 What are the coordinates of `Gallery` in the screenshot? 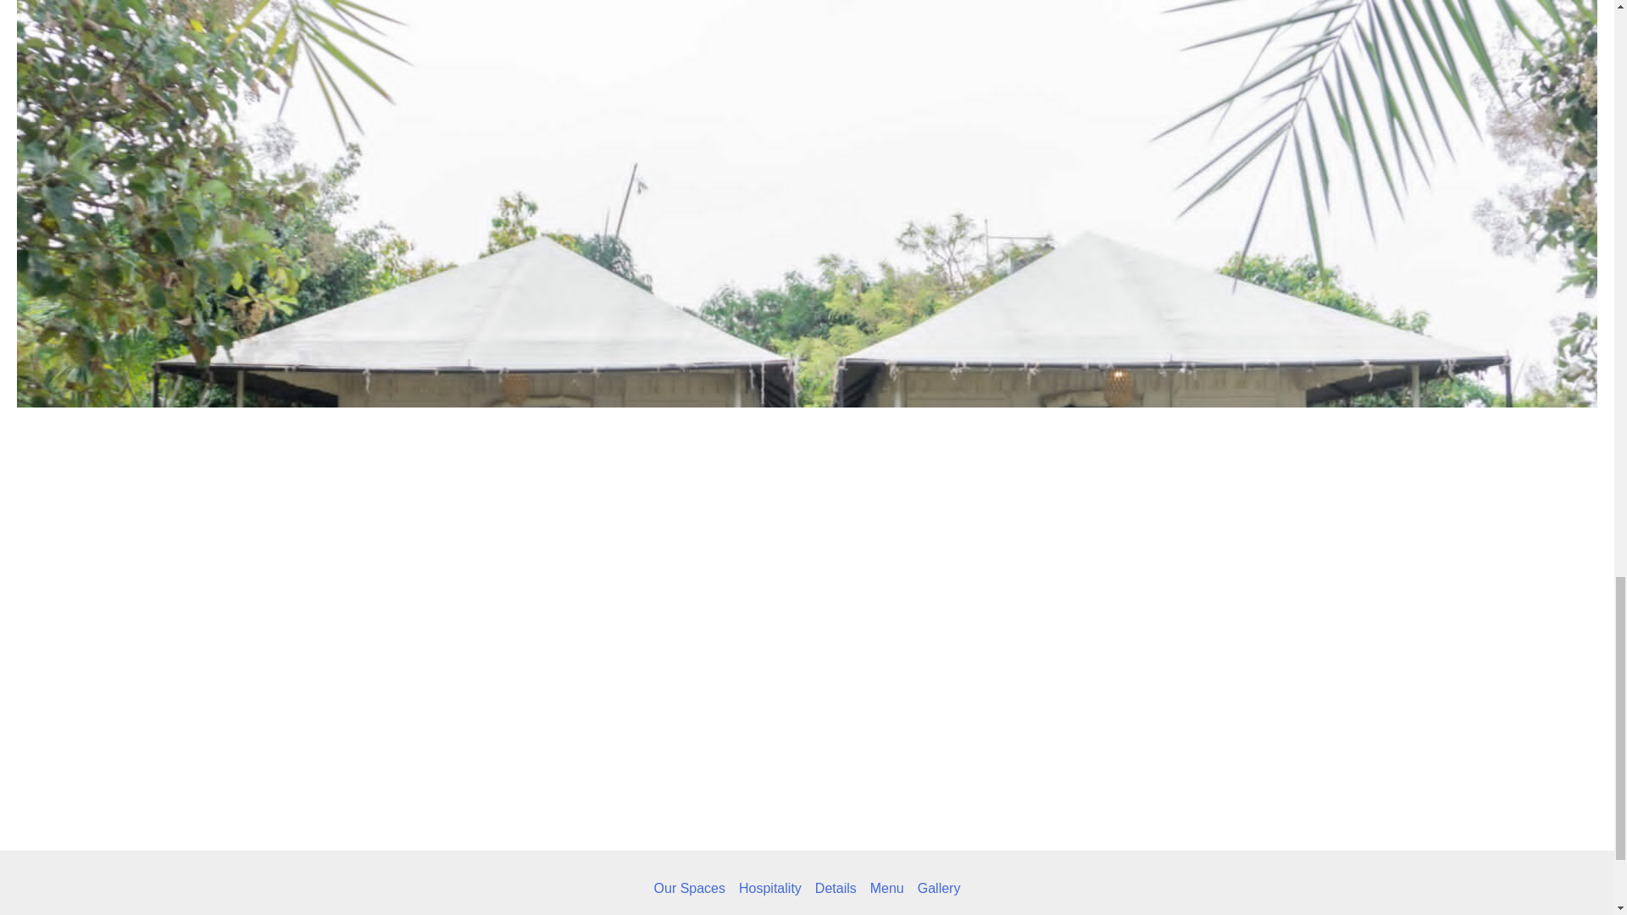 It's located at (936, 888).